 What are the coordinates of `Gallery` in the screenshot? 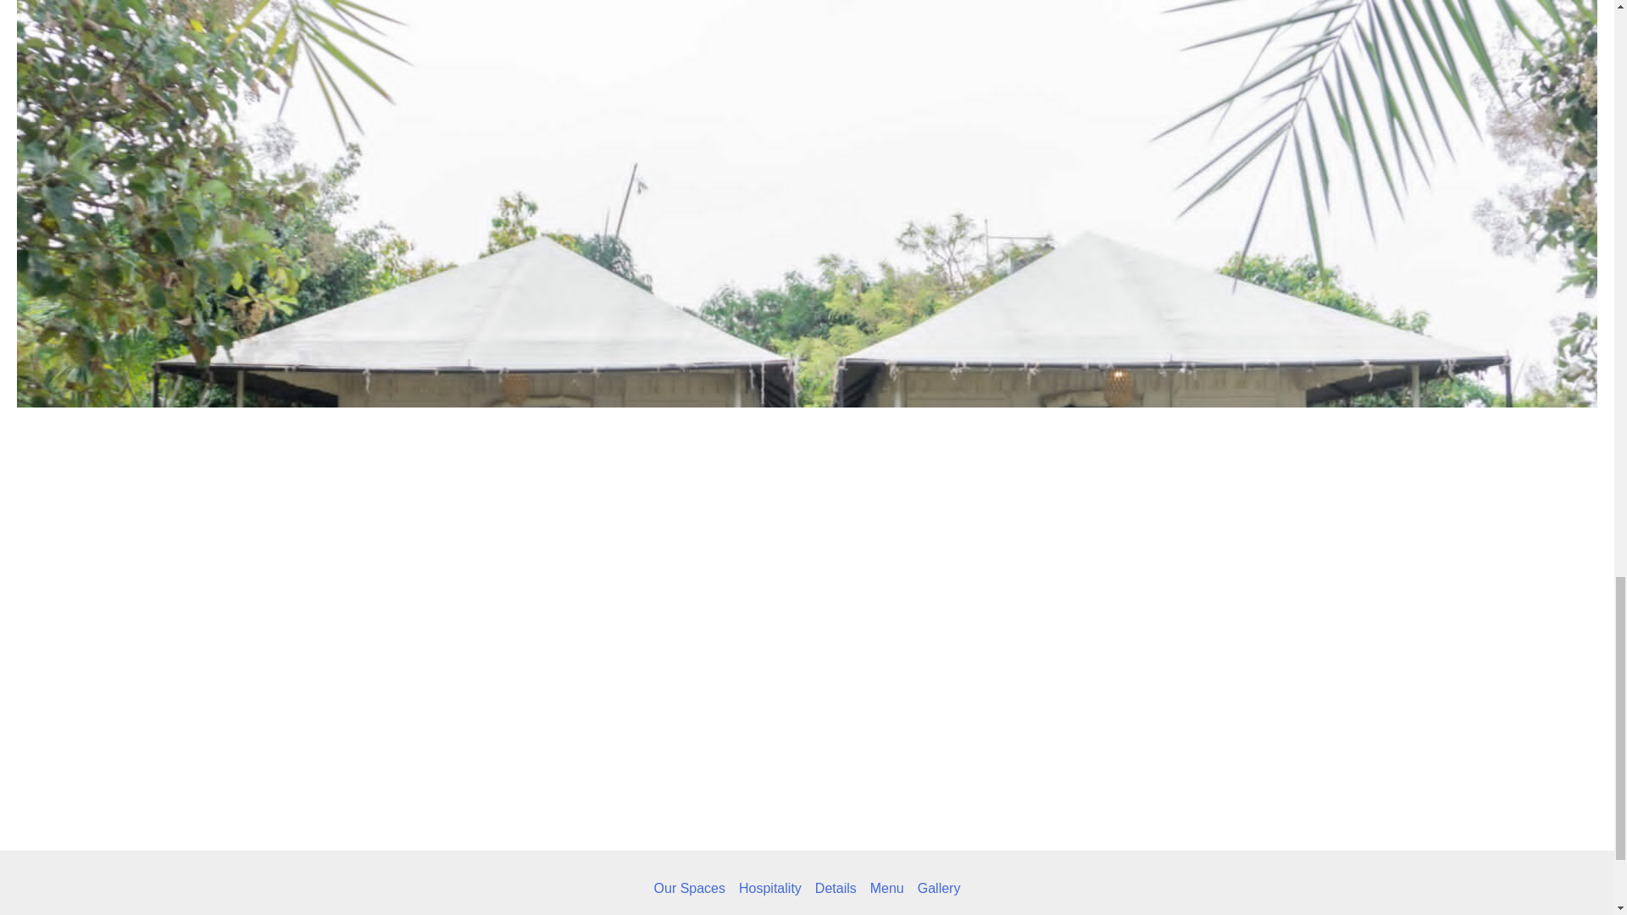 It's located at (936, 888).